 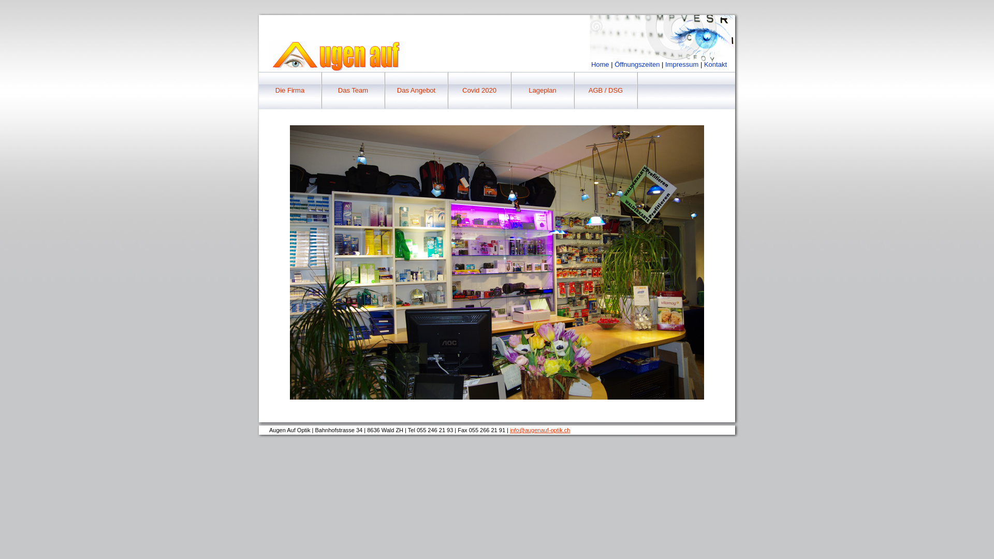 What do you see at coordinates (479, 91) in the screenshot?
I see `Covid 2020` at bounding box center [479, 91].